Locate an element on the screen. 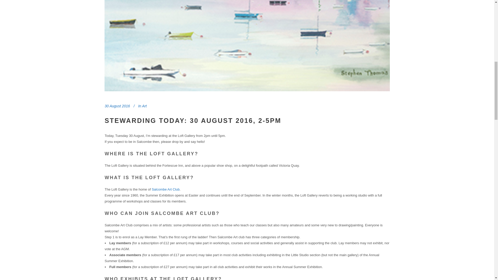 This screenshot has width=498, height=280. Salcombe Art Club is located at coordinates (166, 189).